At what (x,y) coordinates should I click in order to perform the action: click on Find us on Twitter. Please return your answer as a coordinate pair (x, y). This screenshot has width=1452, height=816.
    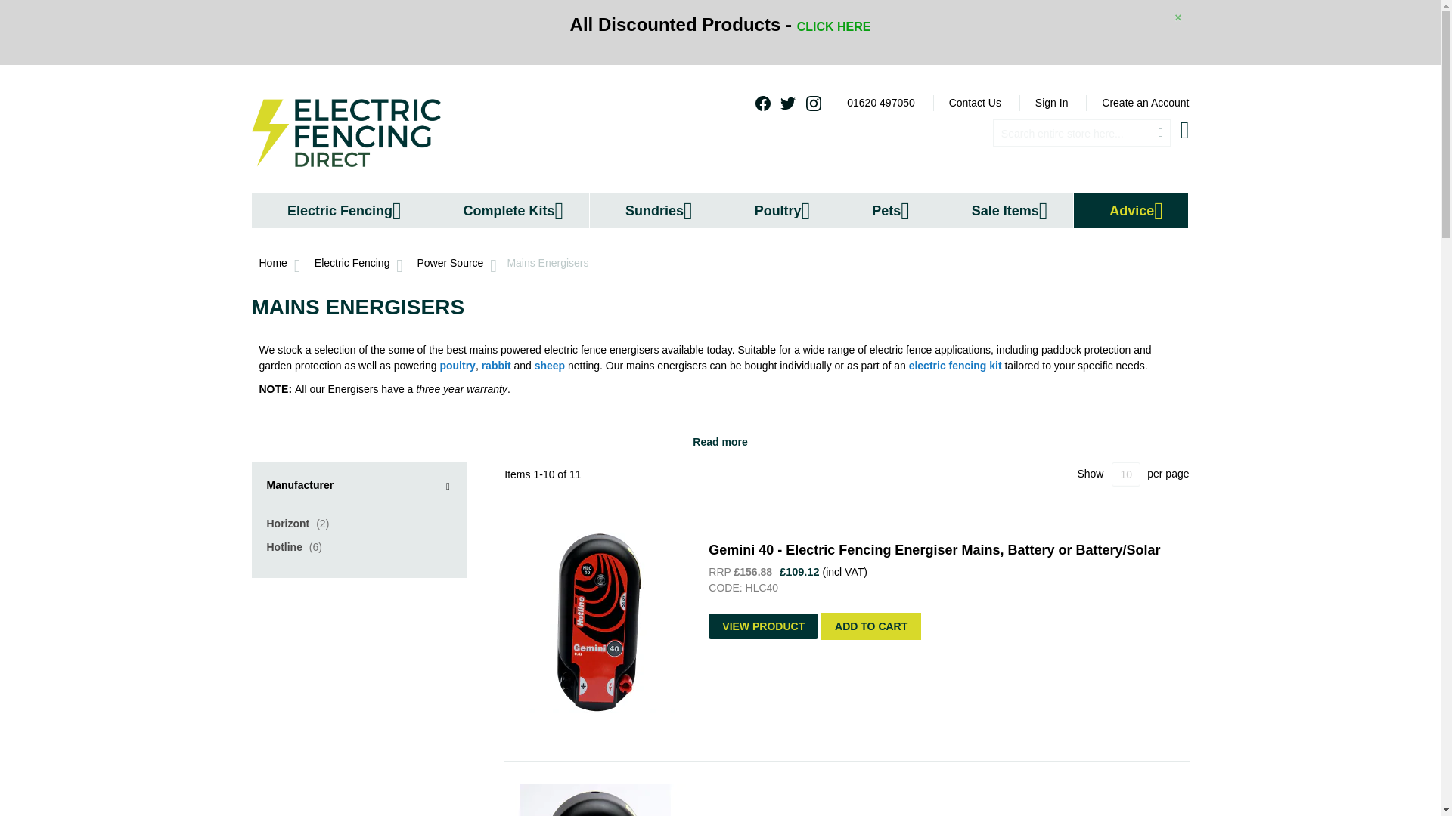
    Looking at the image, I should click on (788, 103).